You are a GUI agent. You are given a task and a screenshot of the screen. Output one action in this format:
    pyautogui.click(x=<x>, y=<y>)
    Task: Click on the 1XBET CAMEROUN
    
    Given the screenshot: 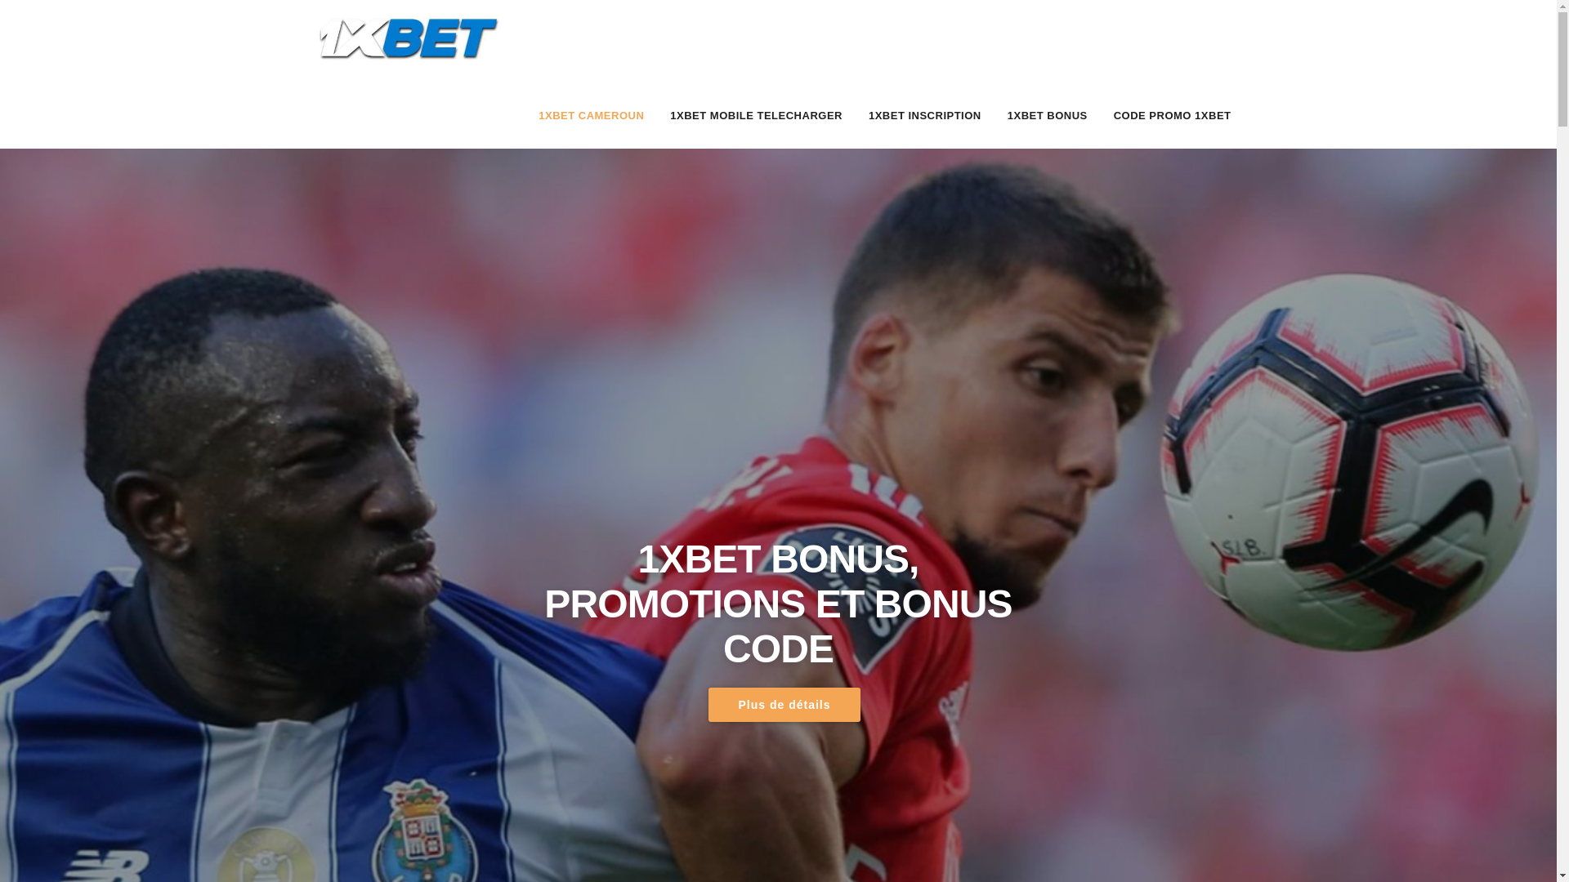 What is the action you would take?
    pyautogui.click(x=592, y=116)
    